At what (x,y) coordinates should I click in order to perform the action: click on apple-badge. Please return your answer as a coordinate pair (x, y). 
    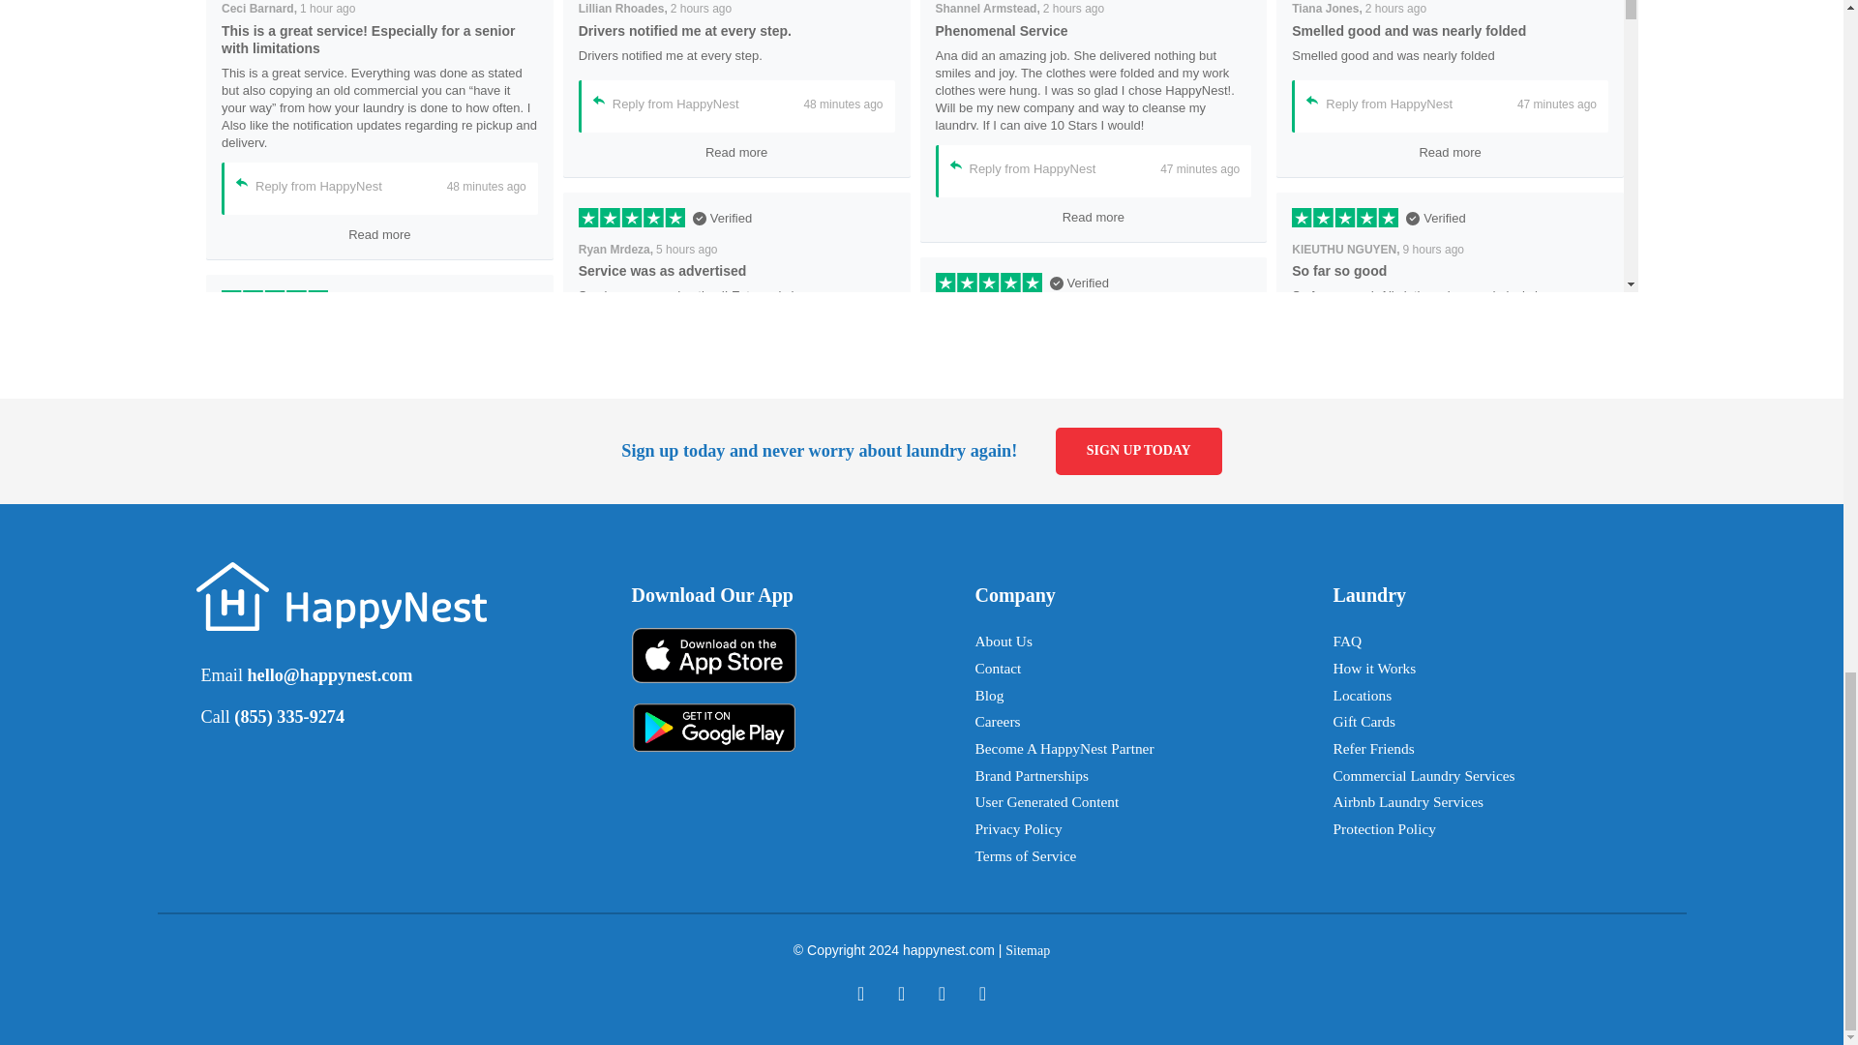
    Looking at the image, I should click on (712, 645).